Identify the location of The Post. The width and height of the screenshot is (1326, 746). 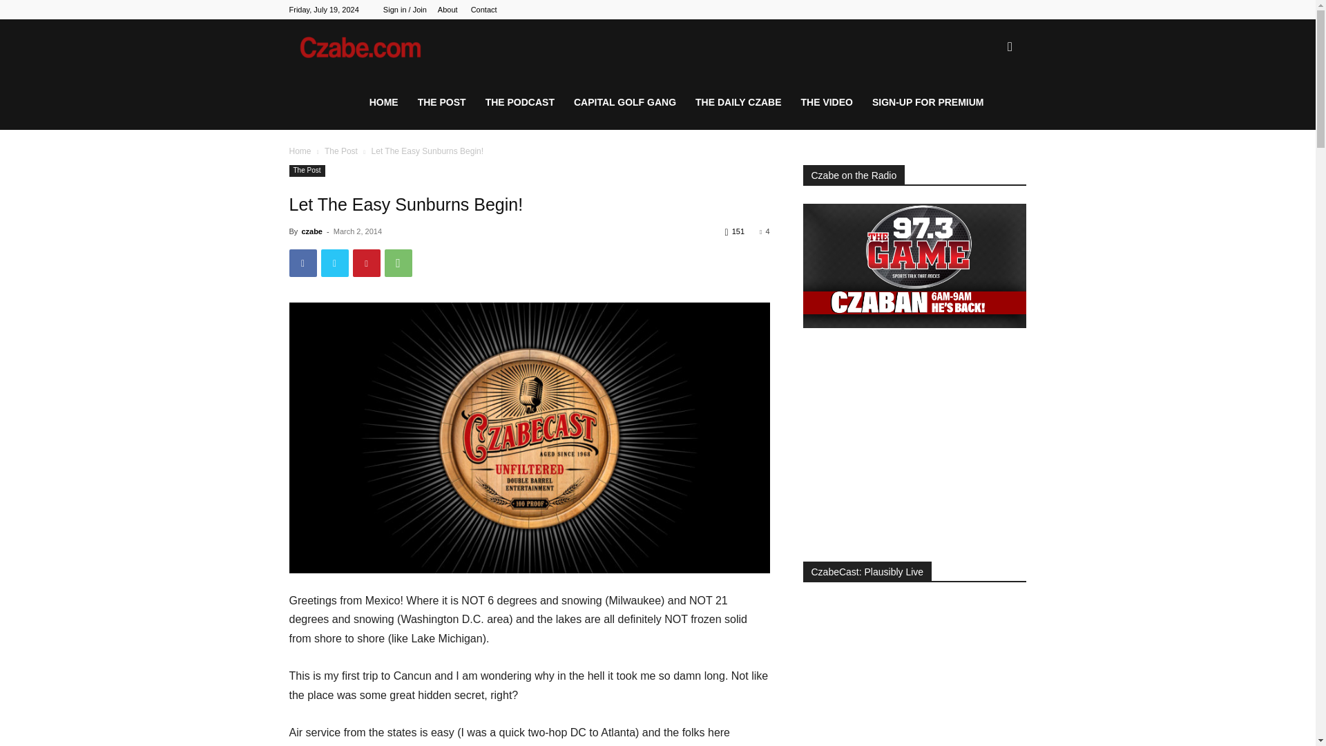
(341, 151).